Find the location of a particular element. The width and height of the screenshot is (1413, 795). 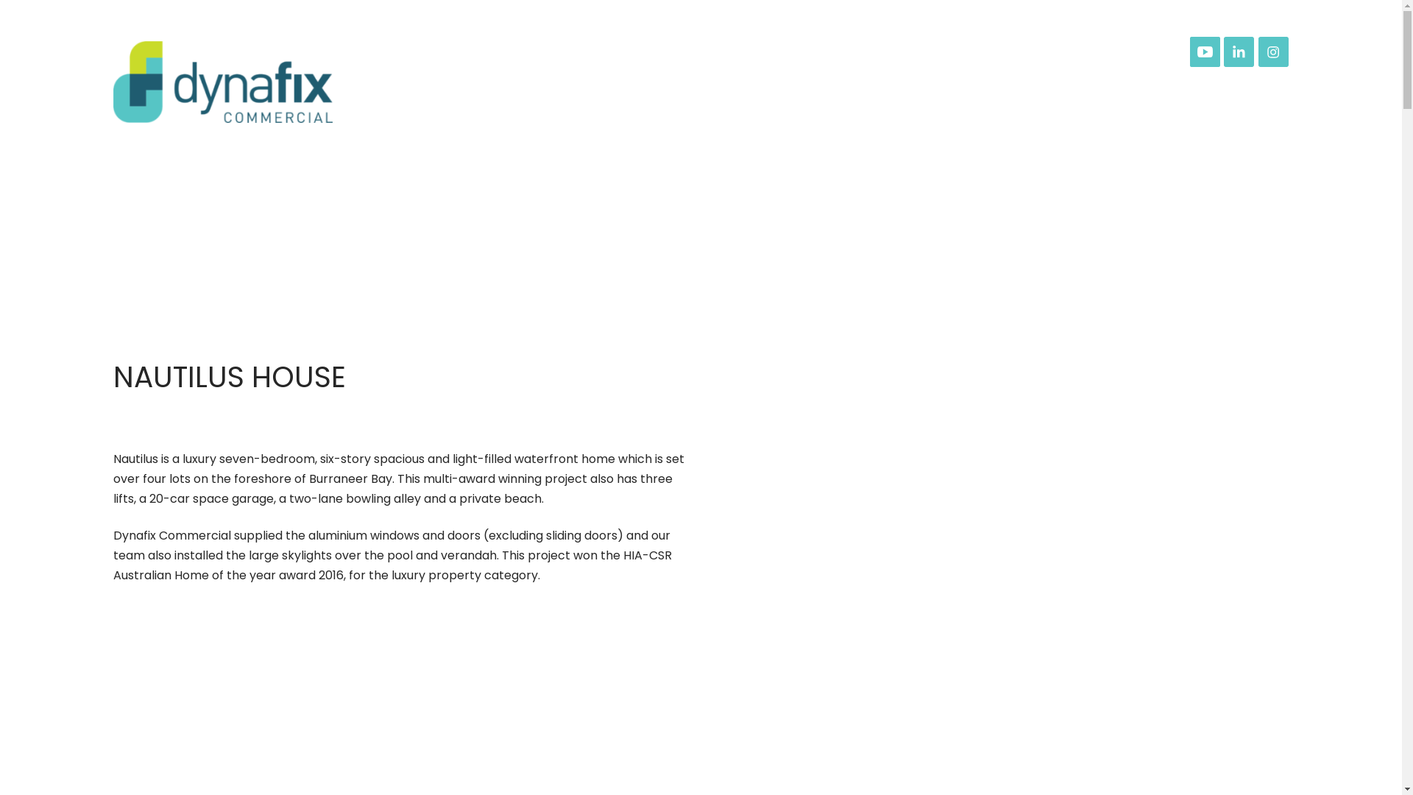

CONTACT US is located at coordinates (1229, 91).